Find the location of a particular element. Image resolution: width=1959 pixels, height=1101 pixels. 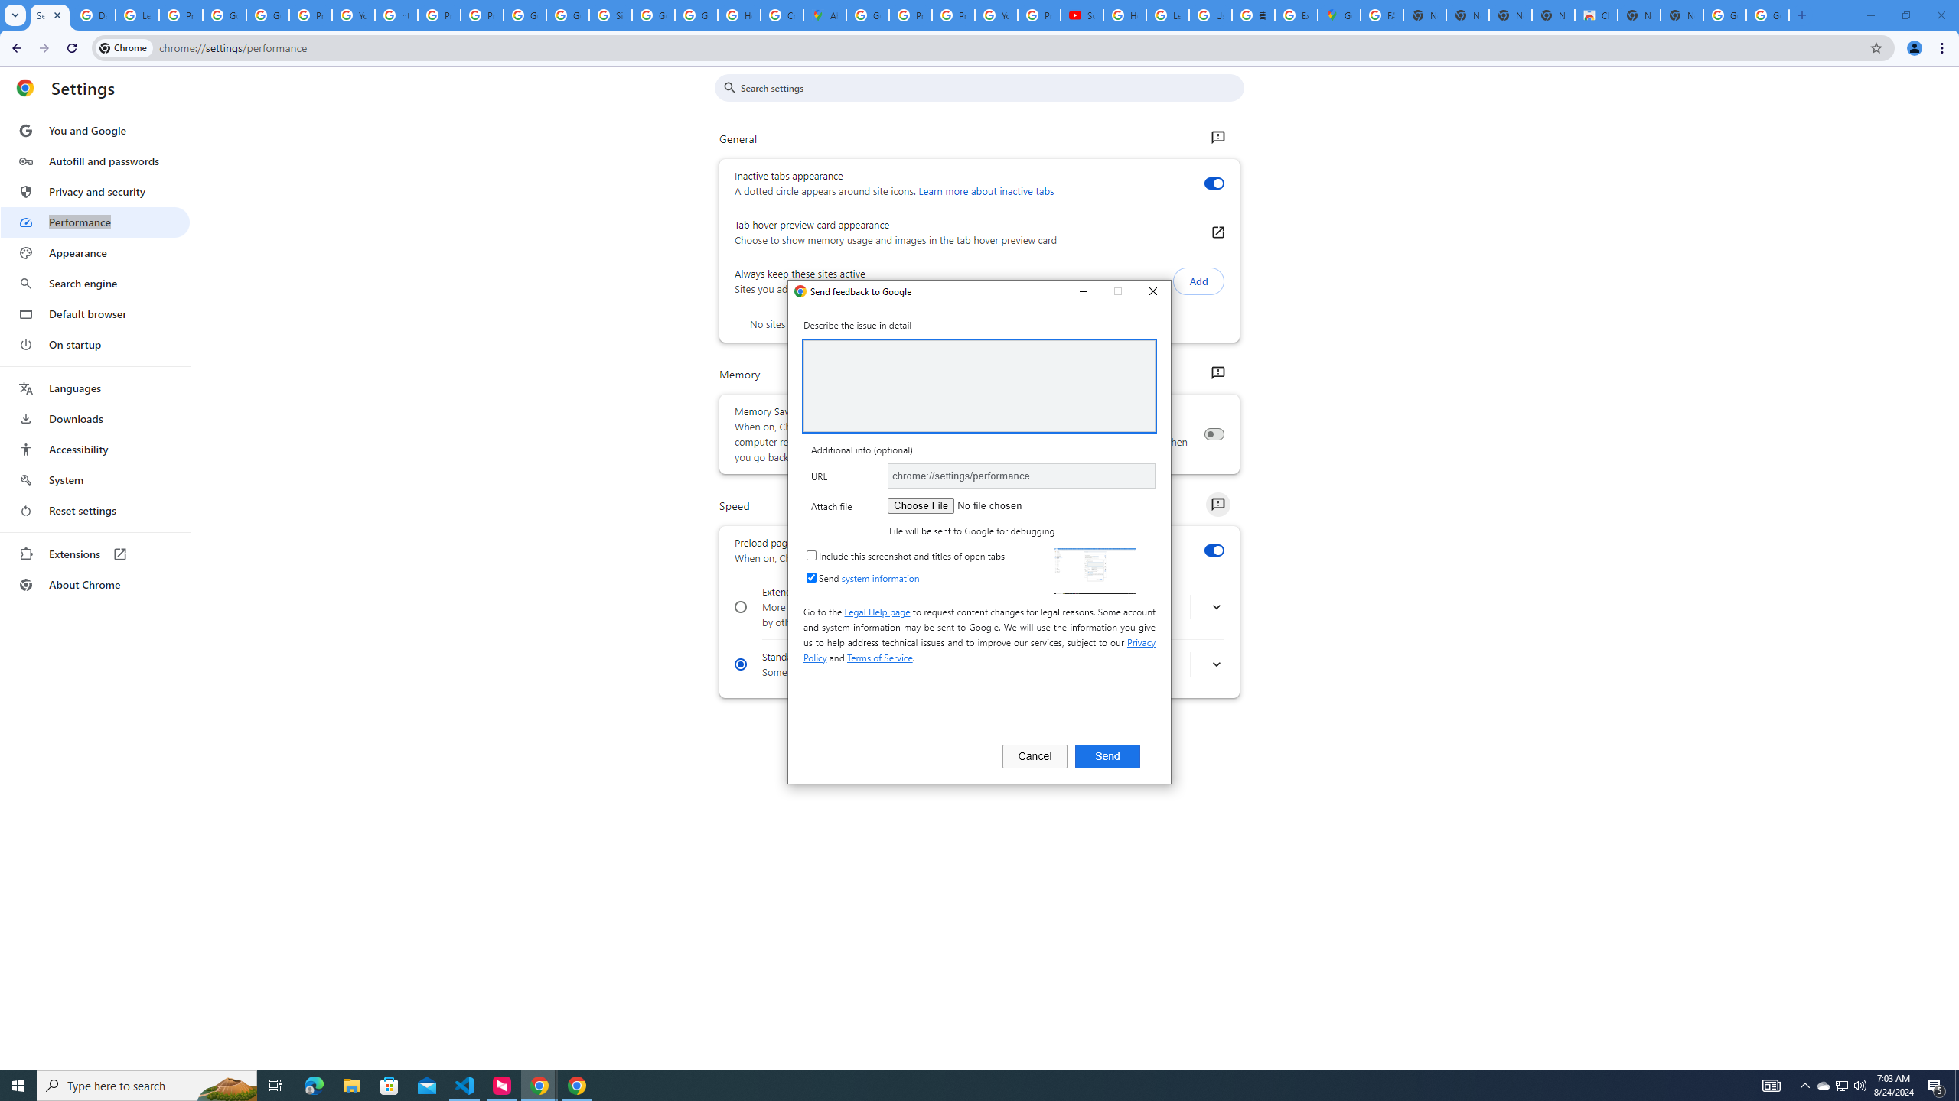

Q2790: 100% is located at coordinates (1860, 1086).